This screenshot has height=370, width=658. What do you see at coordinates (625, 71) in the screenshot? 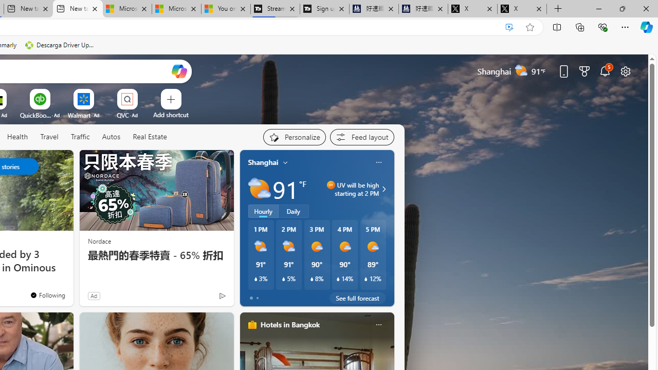
I see `Page settings` at bounding box center [625, 71].